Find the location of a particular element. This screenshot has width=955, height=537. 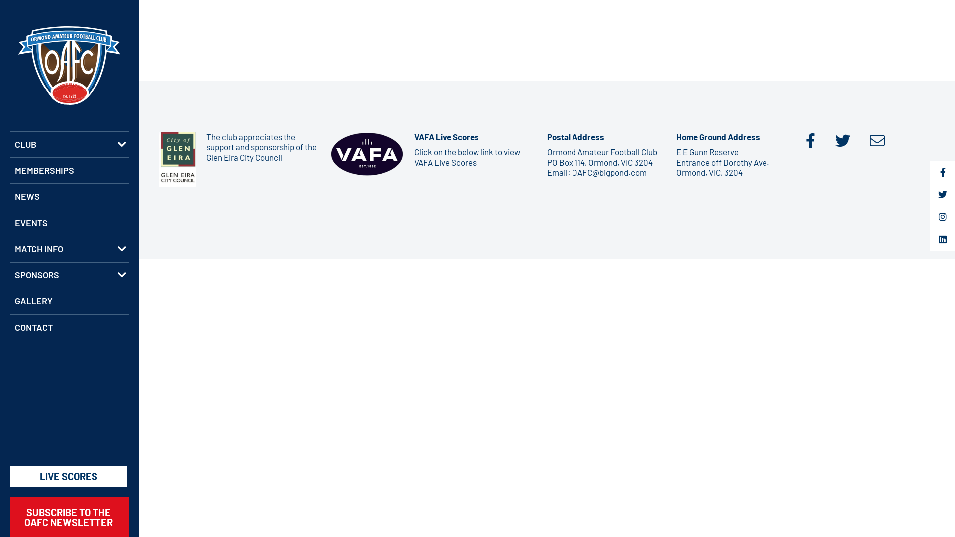

GALLERY is located at coordinates (70, 301).